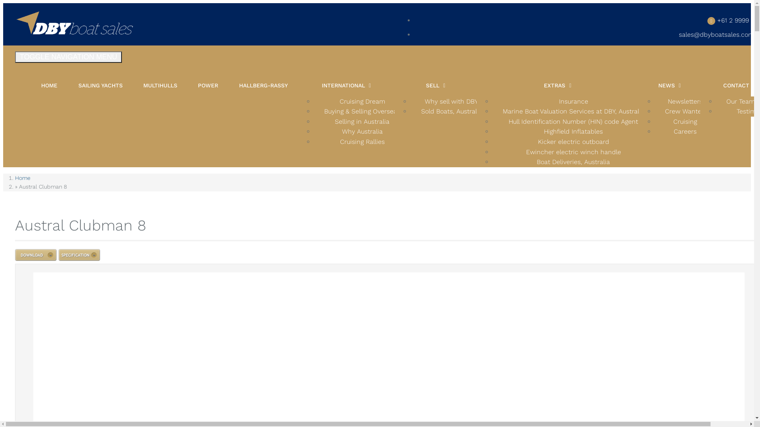 This screenshot has width=760, height=427. What do you see at coordinates (362, 111) in the screenshot?
I see `Buying & Selling Overseas` at bounding box center [362, 111].